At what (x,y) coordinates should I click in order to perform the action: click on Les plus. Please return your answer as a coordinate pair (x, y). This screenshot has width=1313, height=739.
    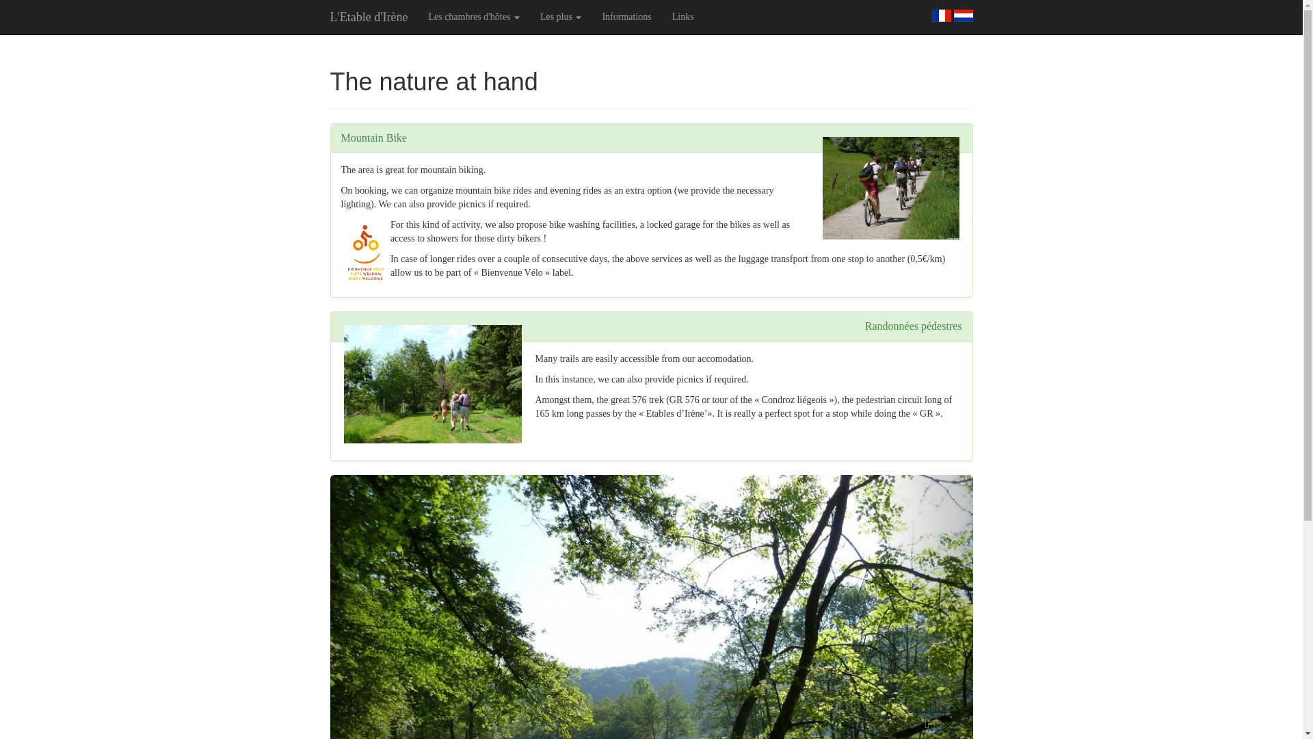
    Looking at the image, I should click on (561, 16).